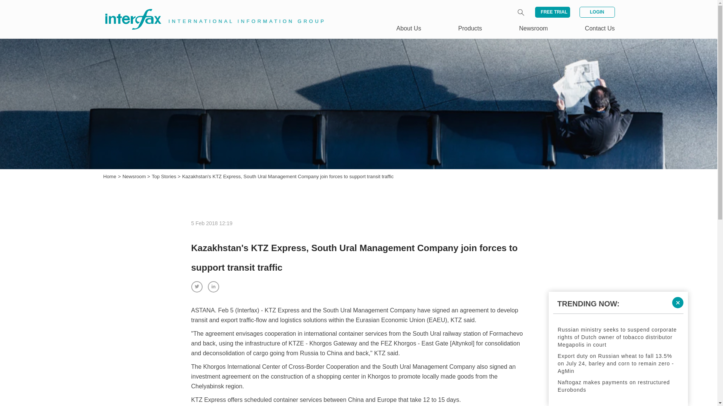 The width and height of the screenshot is (723, 406). What do you see at coordinates (470, 28) in the screenshot?
I see `Products` at bounding box center [470, 28].